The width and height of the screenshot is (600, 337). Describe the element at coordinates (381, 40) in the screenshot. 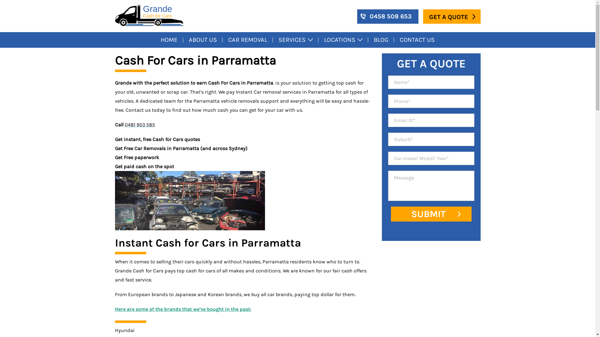

I see `BLOG` at that location.